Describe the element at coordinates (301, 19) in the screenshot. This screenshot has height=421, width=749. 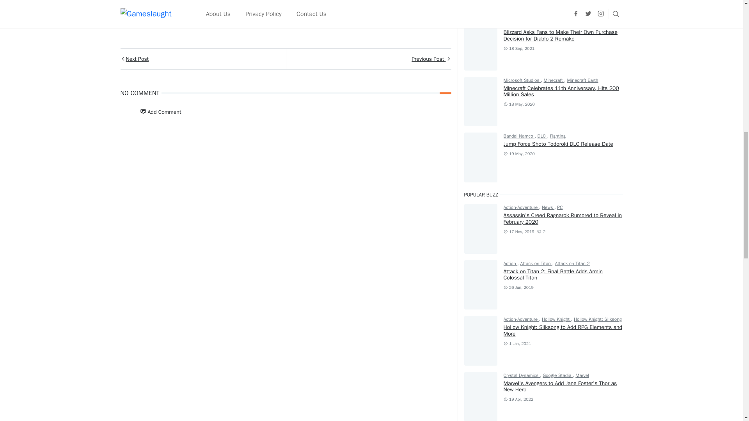
I see `Single-Player` at that location.